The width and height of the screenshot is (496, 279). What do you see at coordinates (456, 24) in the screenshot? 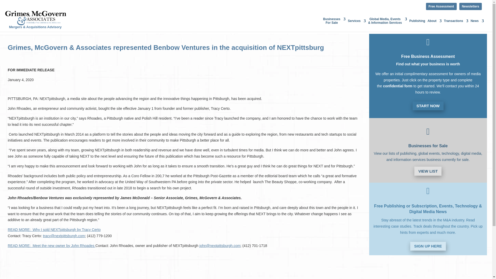
I see `Transactions` at bounding box center [456, 24].